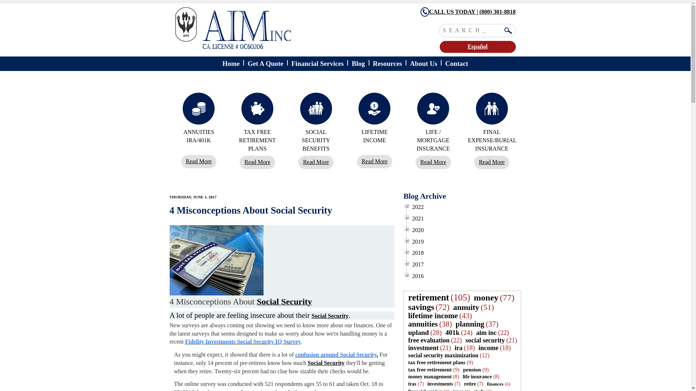 The height and width of the screenshot is (391, 696). What do you see at coordinates (318, 64) in the screenshot?
I see `Financial Services` at bounding box center [318, 64].